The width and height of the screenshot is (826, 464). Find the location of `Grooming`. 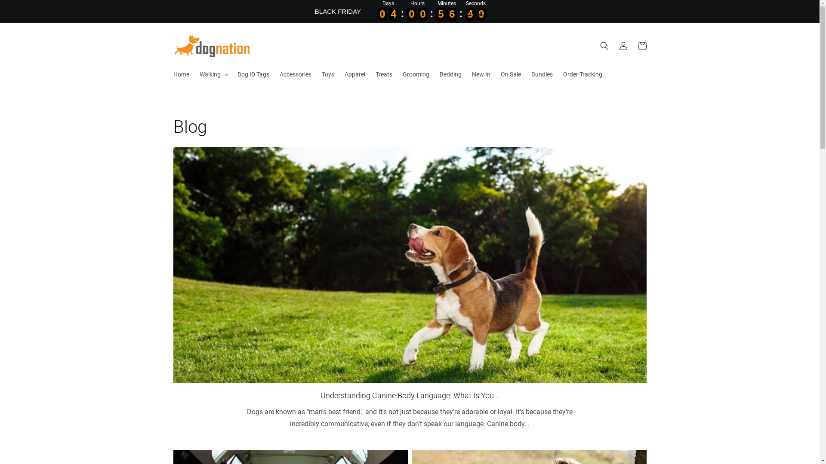

Grooming is located at coordinates (416, 74).